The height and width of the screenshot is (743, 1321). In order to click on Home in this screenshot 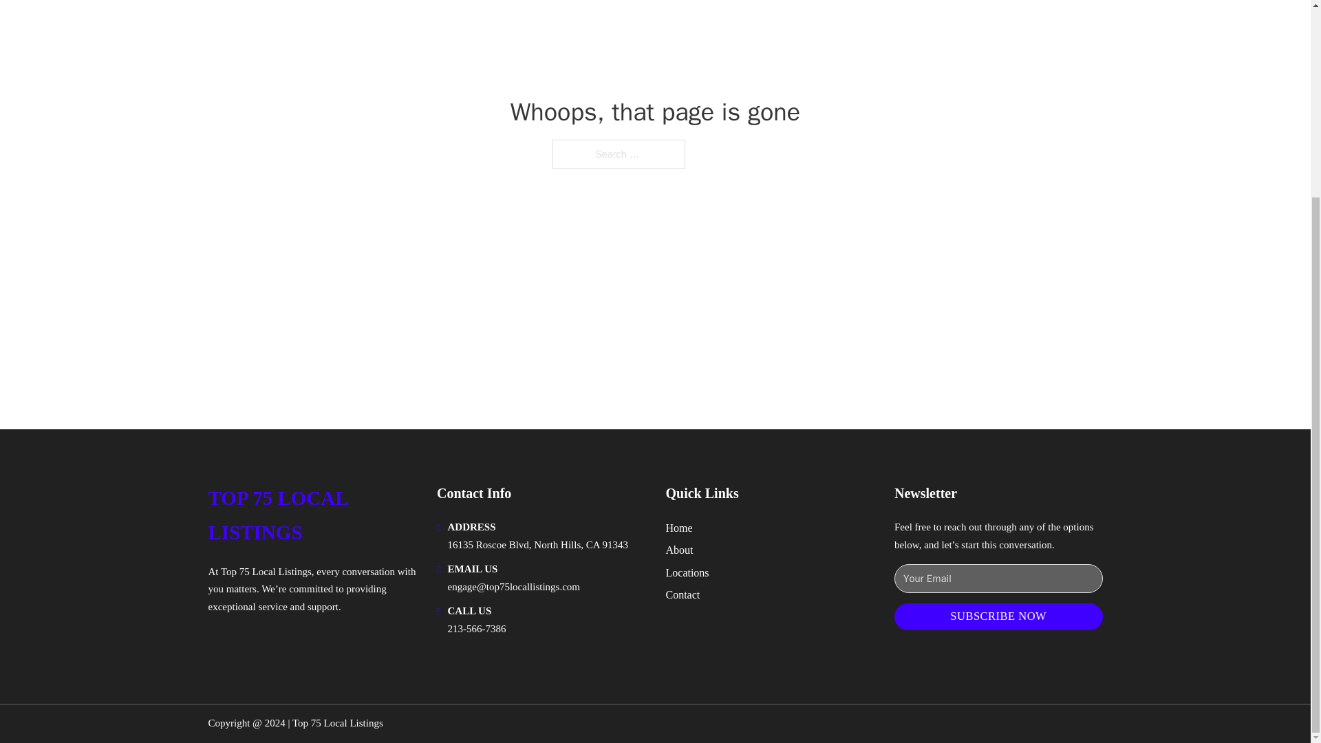, I will do `click(678, 527)`.